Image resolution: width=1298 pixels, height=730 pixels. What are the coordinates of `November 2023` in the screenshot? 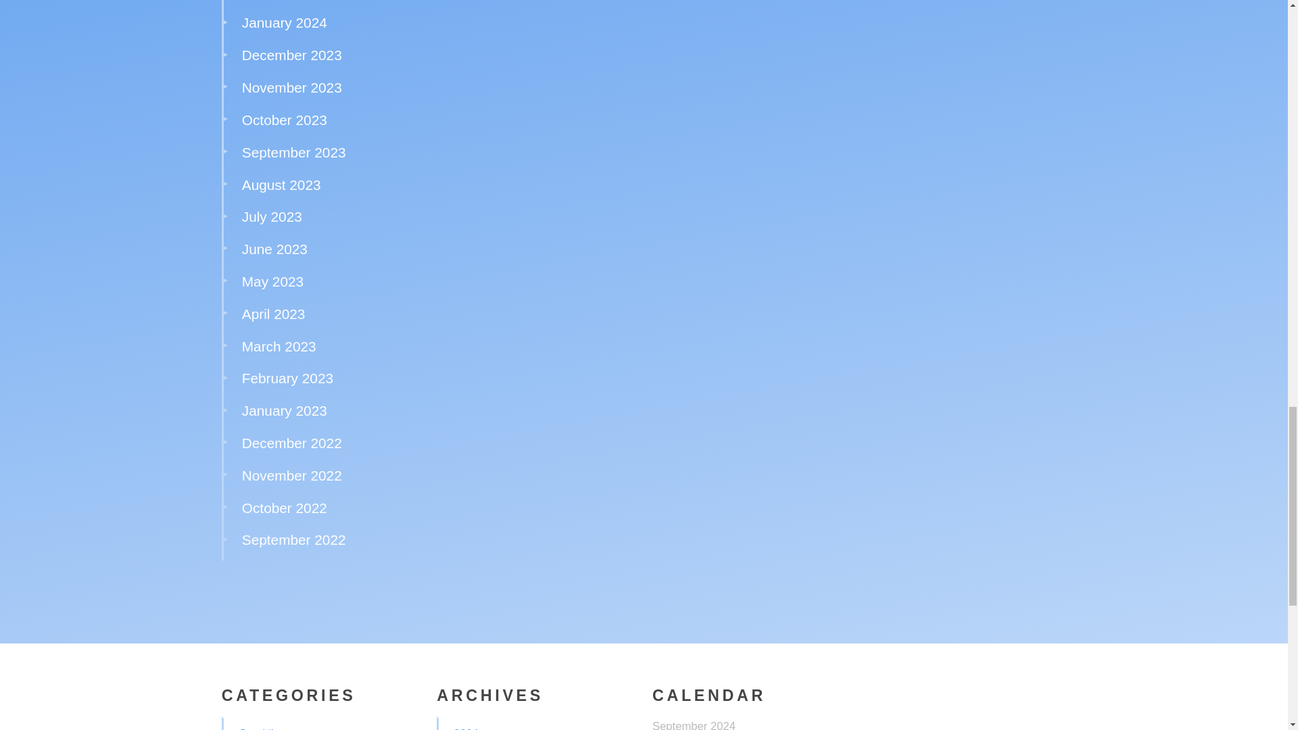 It's located at (292, 87).